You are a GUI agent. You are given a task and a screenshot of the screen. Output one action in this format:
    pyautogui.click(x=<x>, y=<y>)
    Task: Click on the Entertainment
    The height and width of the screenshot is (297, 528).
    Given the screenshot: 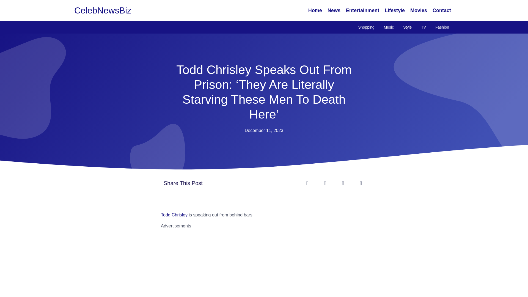 What is the action you would take?
    pyautogui.click(x=362, y=10)
    